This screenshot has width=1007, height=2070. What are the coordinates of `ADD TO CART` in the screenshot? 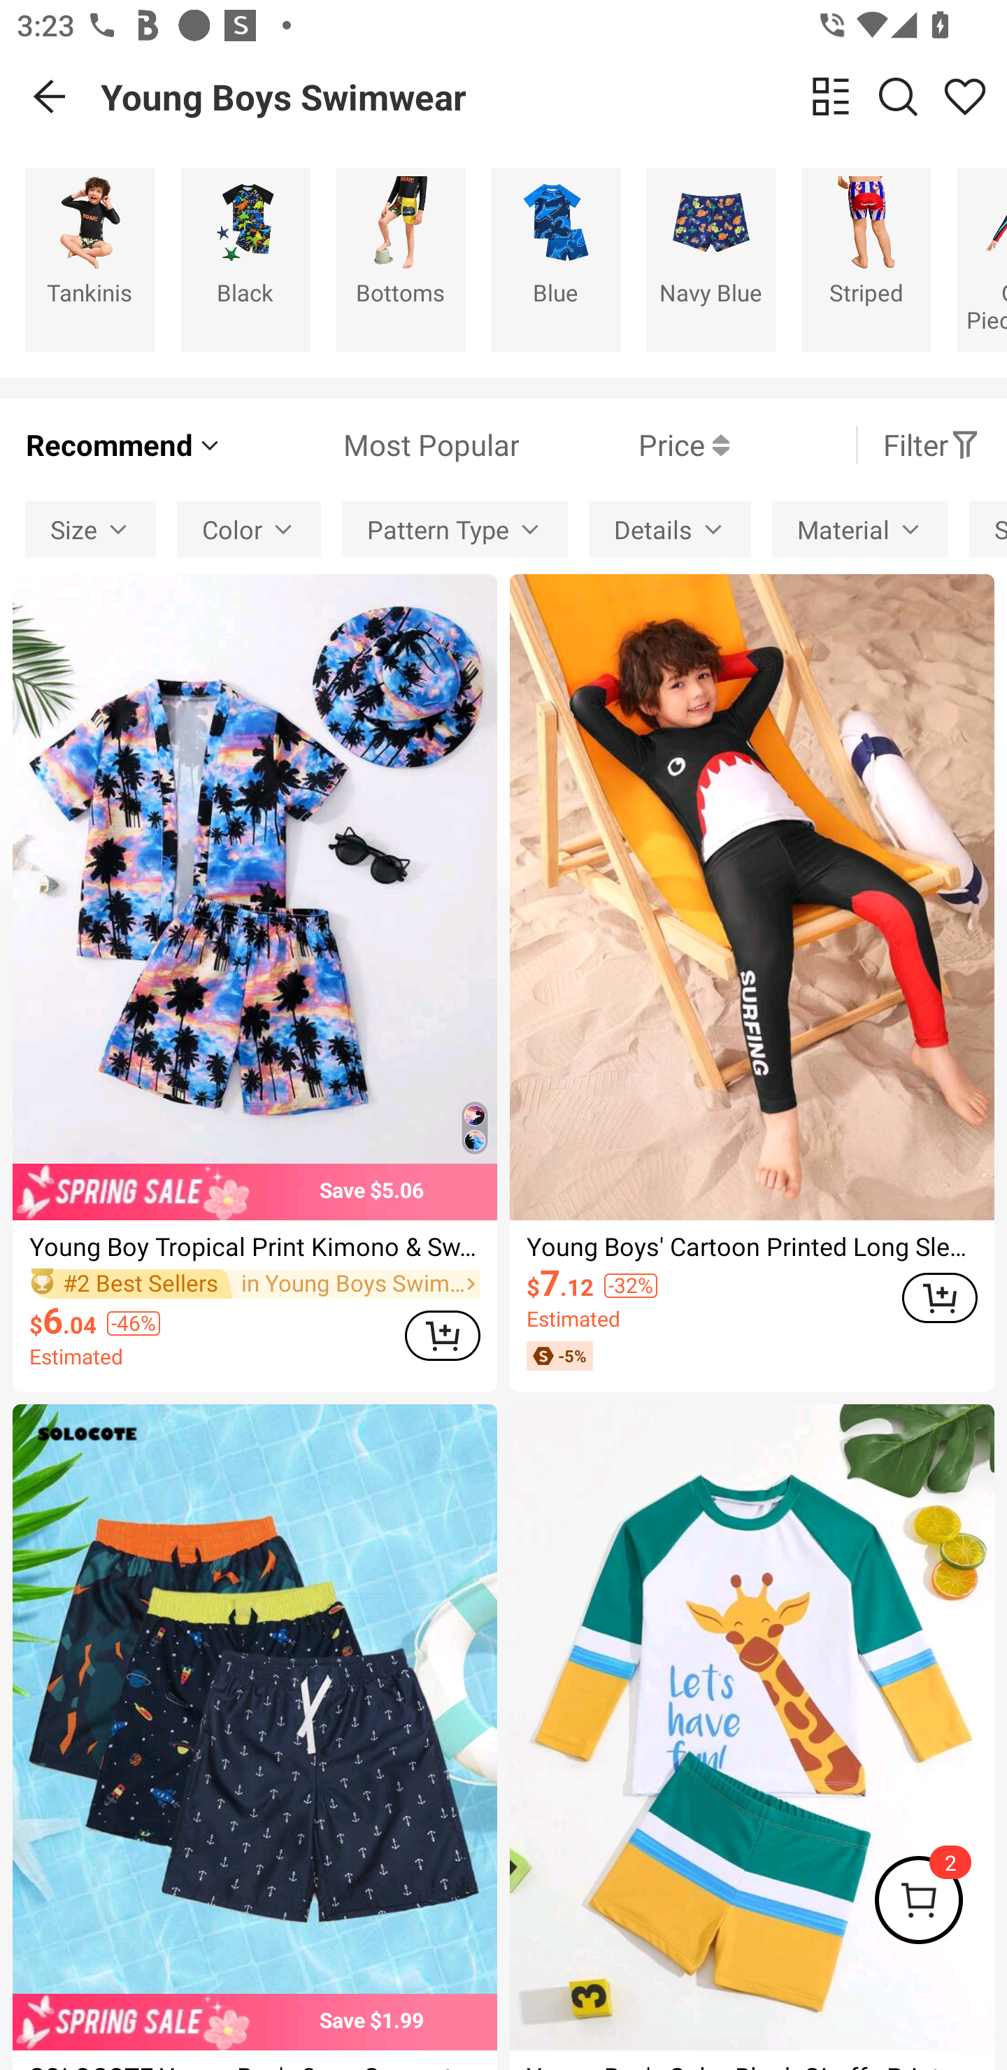 It's located at (442, 1334).